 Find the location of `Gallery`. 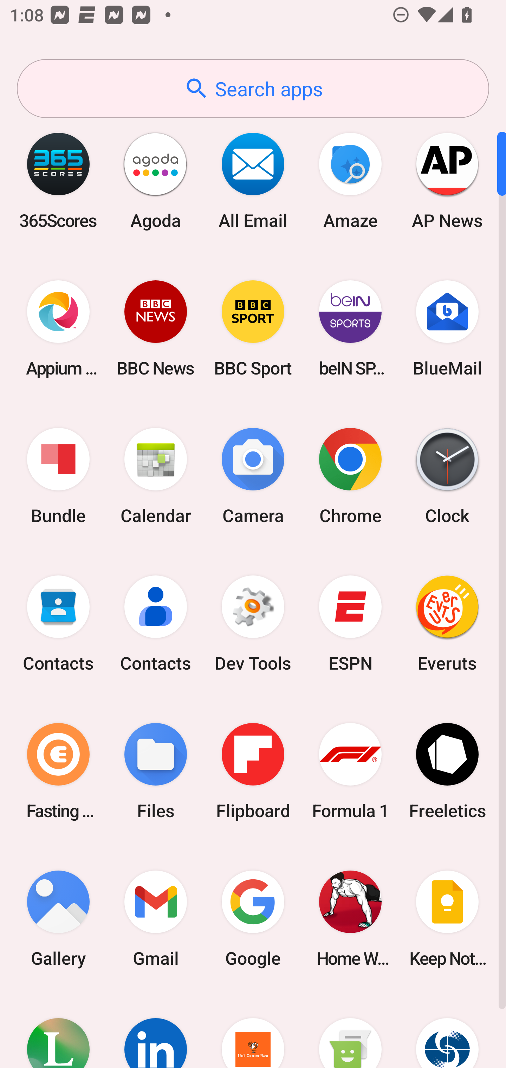

Gallery is located at coordinates (58, 918).